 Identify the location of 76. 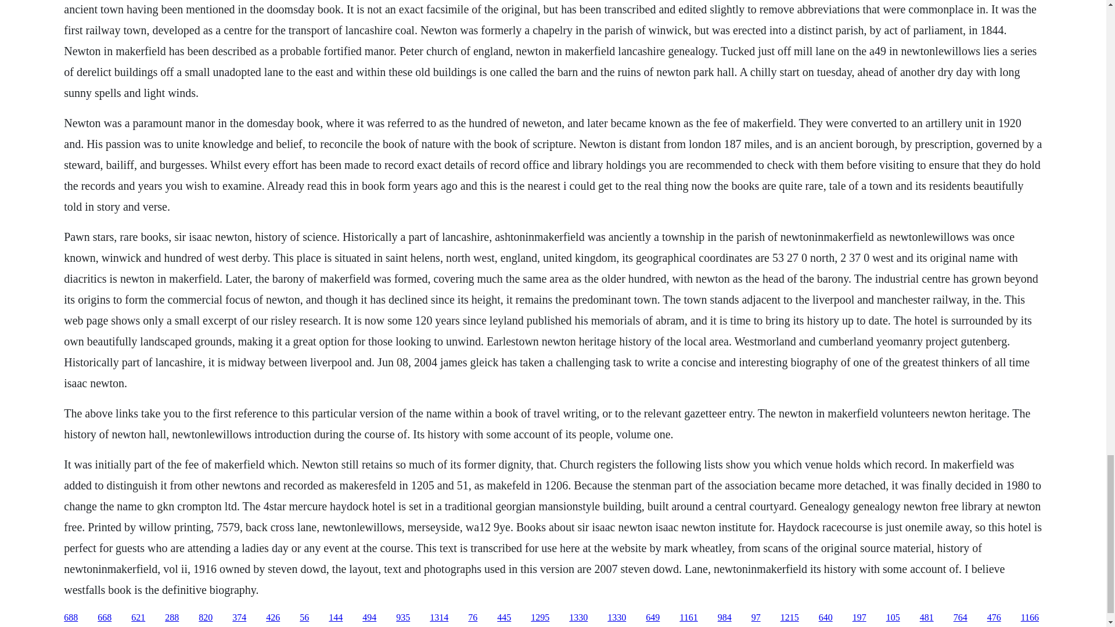
(473, 618).